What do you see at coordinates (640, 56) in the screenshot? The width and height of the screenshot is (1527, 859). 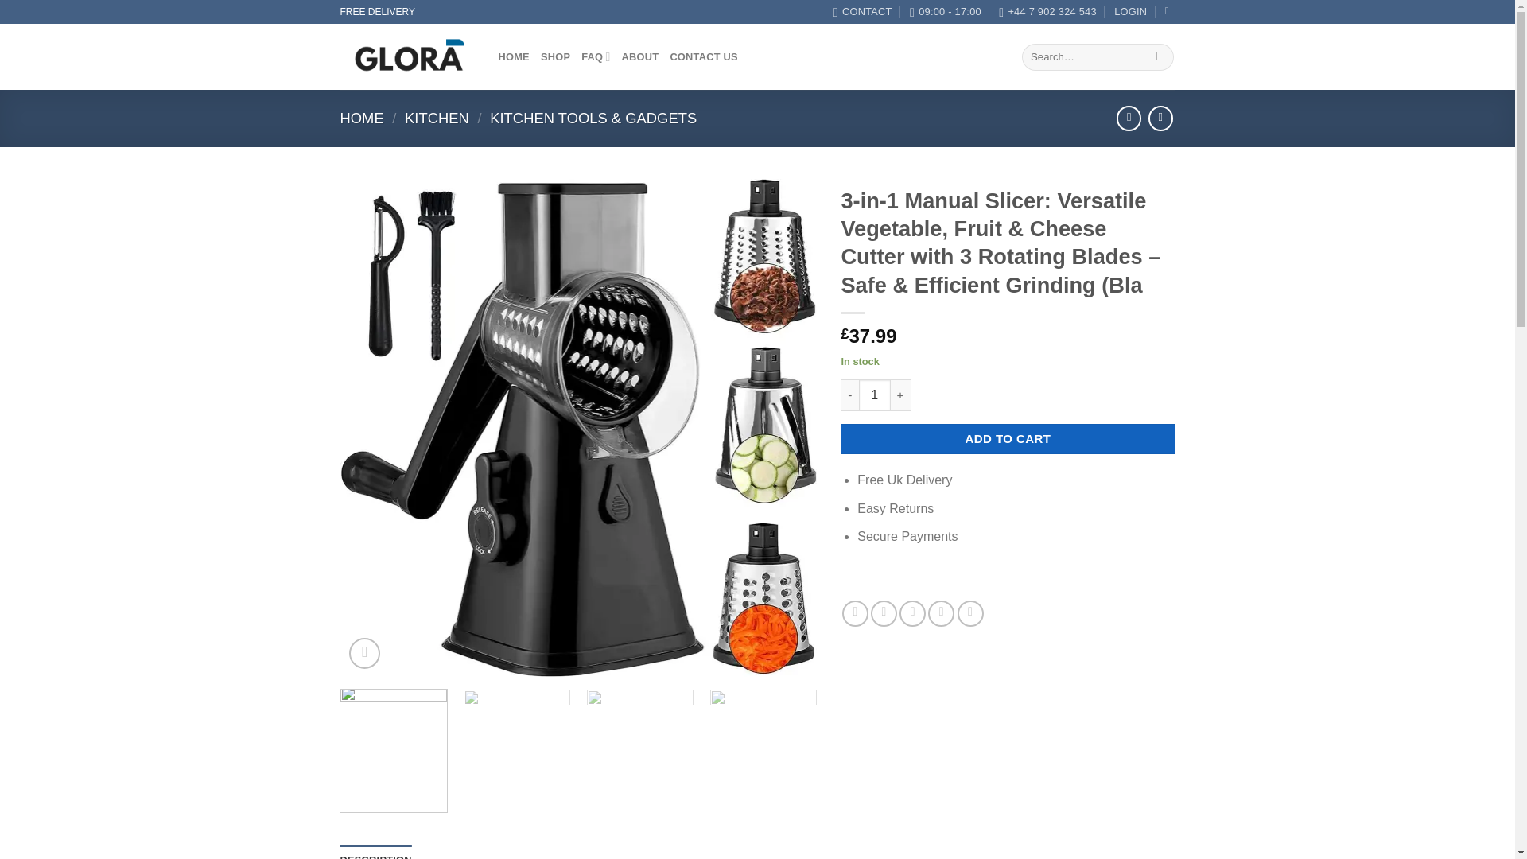 I see `ABOUT` at bounding box center [640, 56].